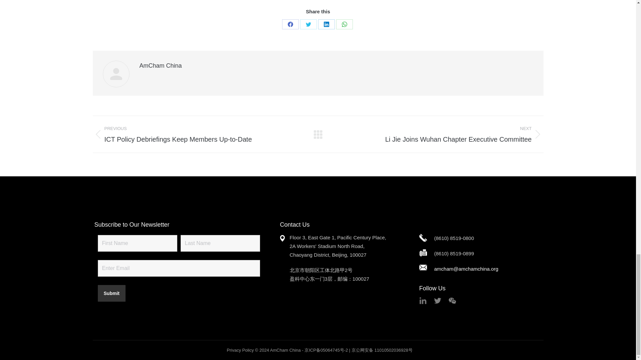  What do you see at coordinates (111, 293) in the screenshot?
I see `Submit` at bounding box center [111, 293].